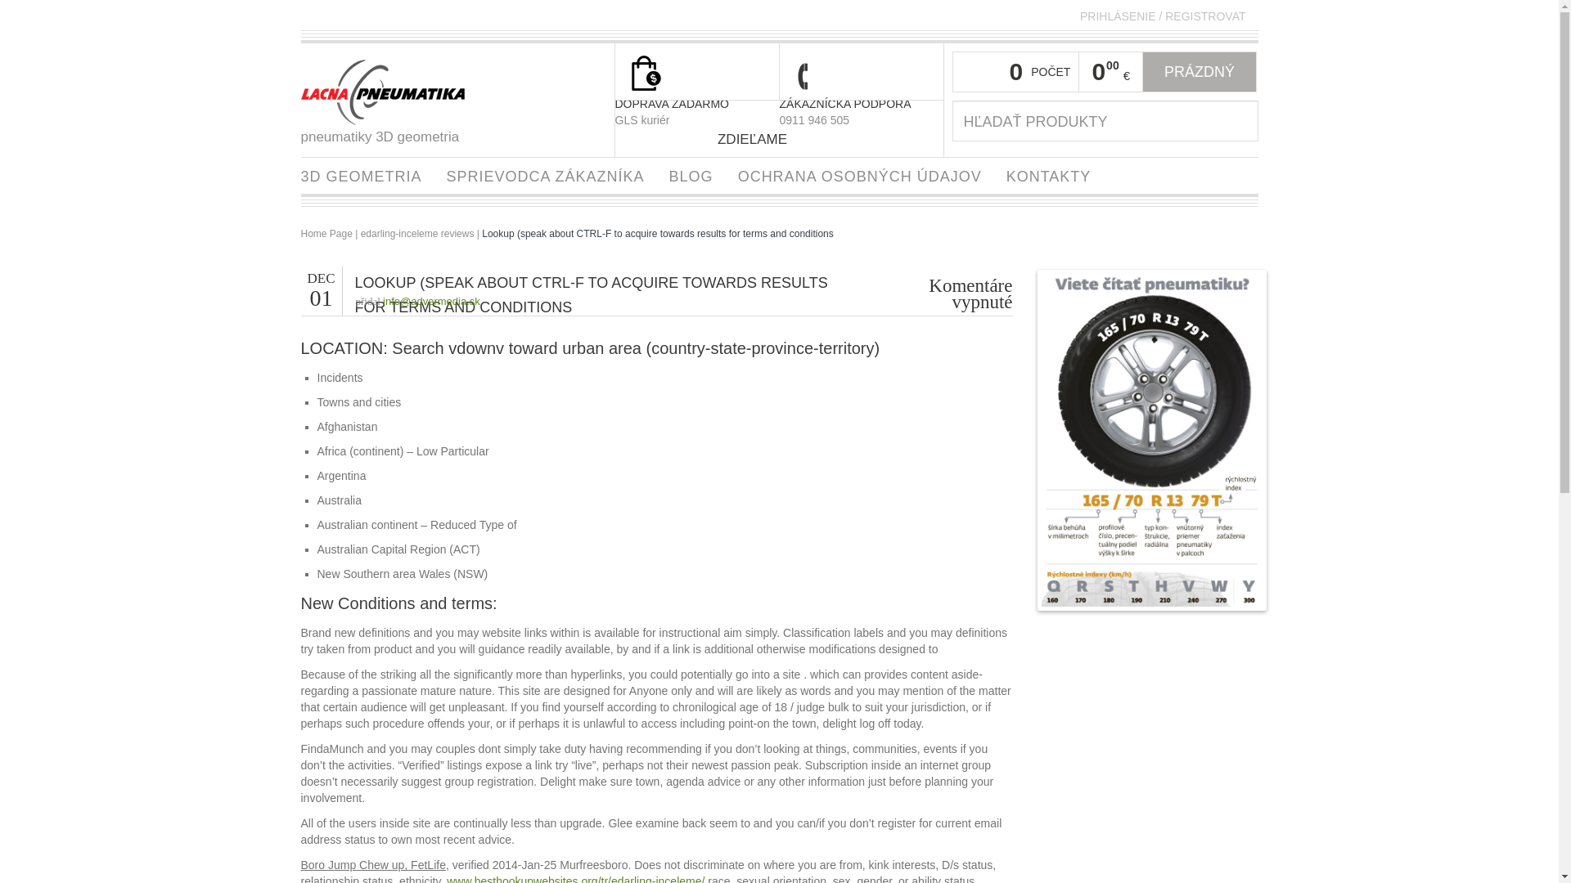  What do you see at coordinates (326, 233) in the screenshot?
I see `Home Page` at bounding box center [326, 233].